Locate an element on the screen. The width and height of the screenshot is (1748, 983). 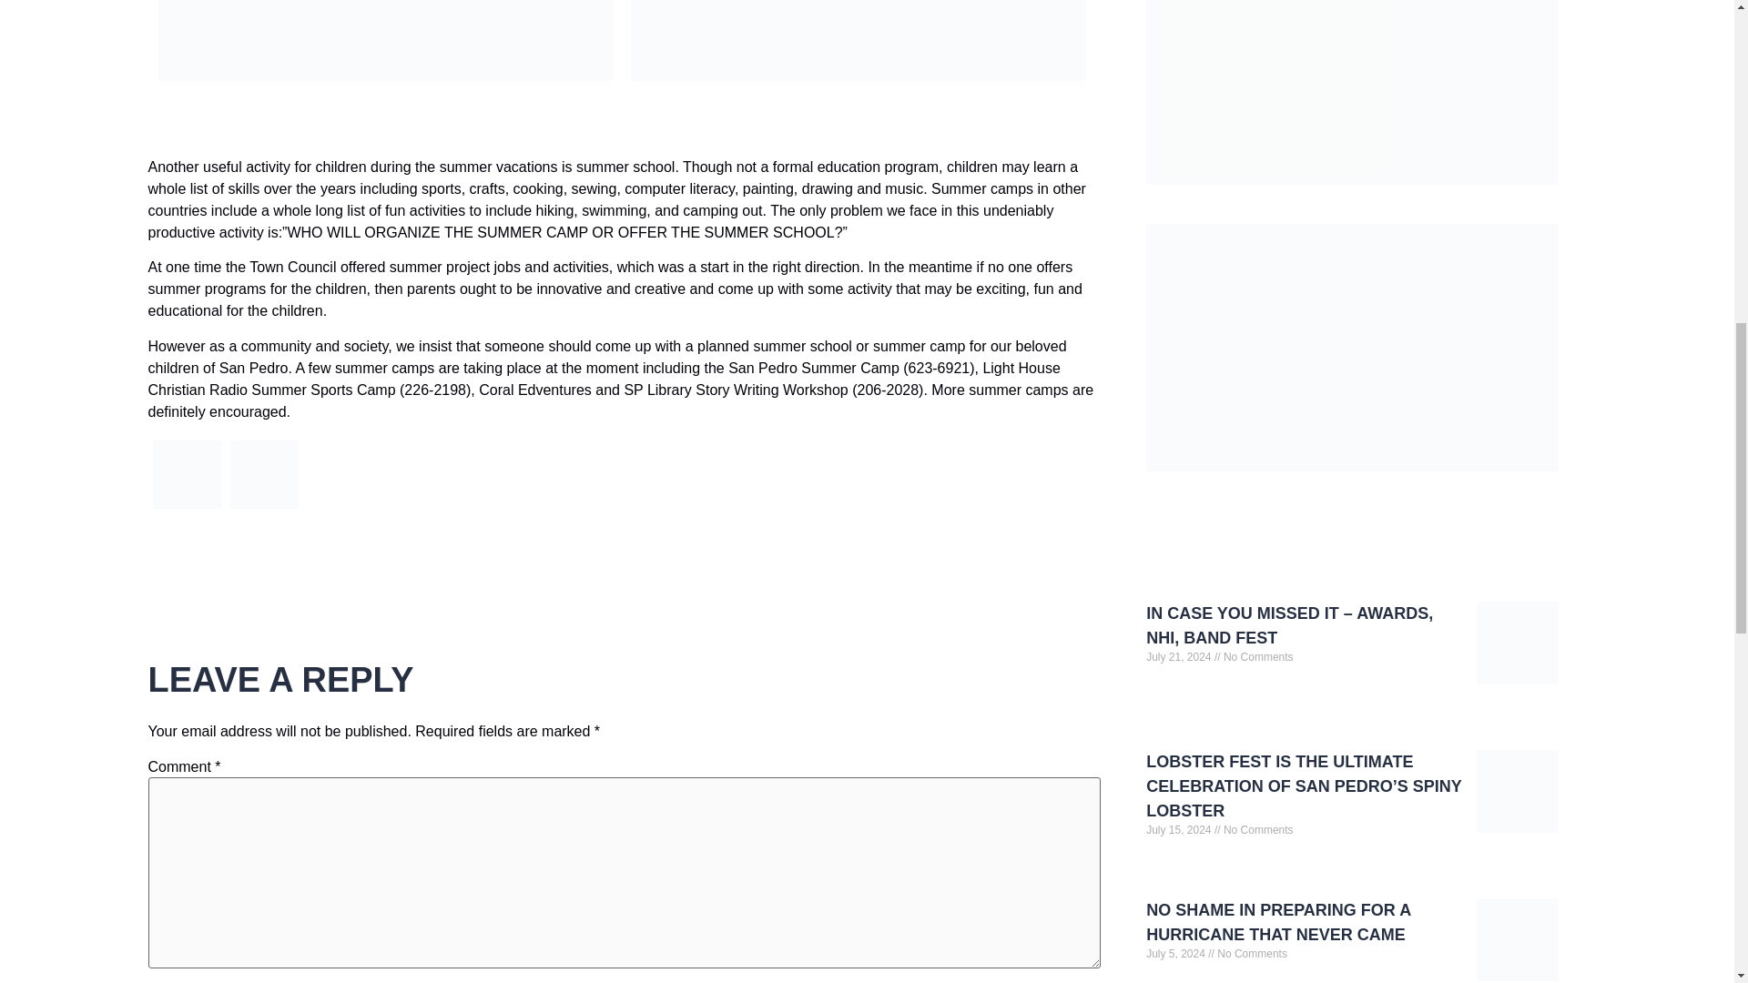
Editorial - Summer Activities 1 is located at coordinates (188, 474).